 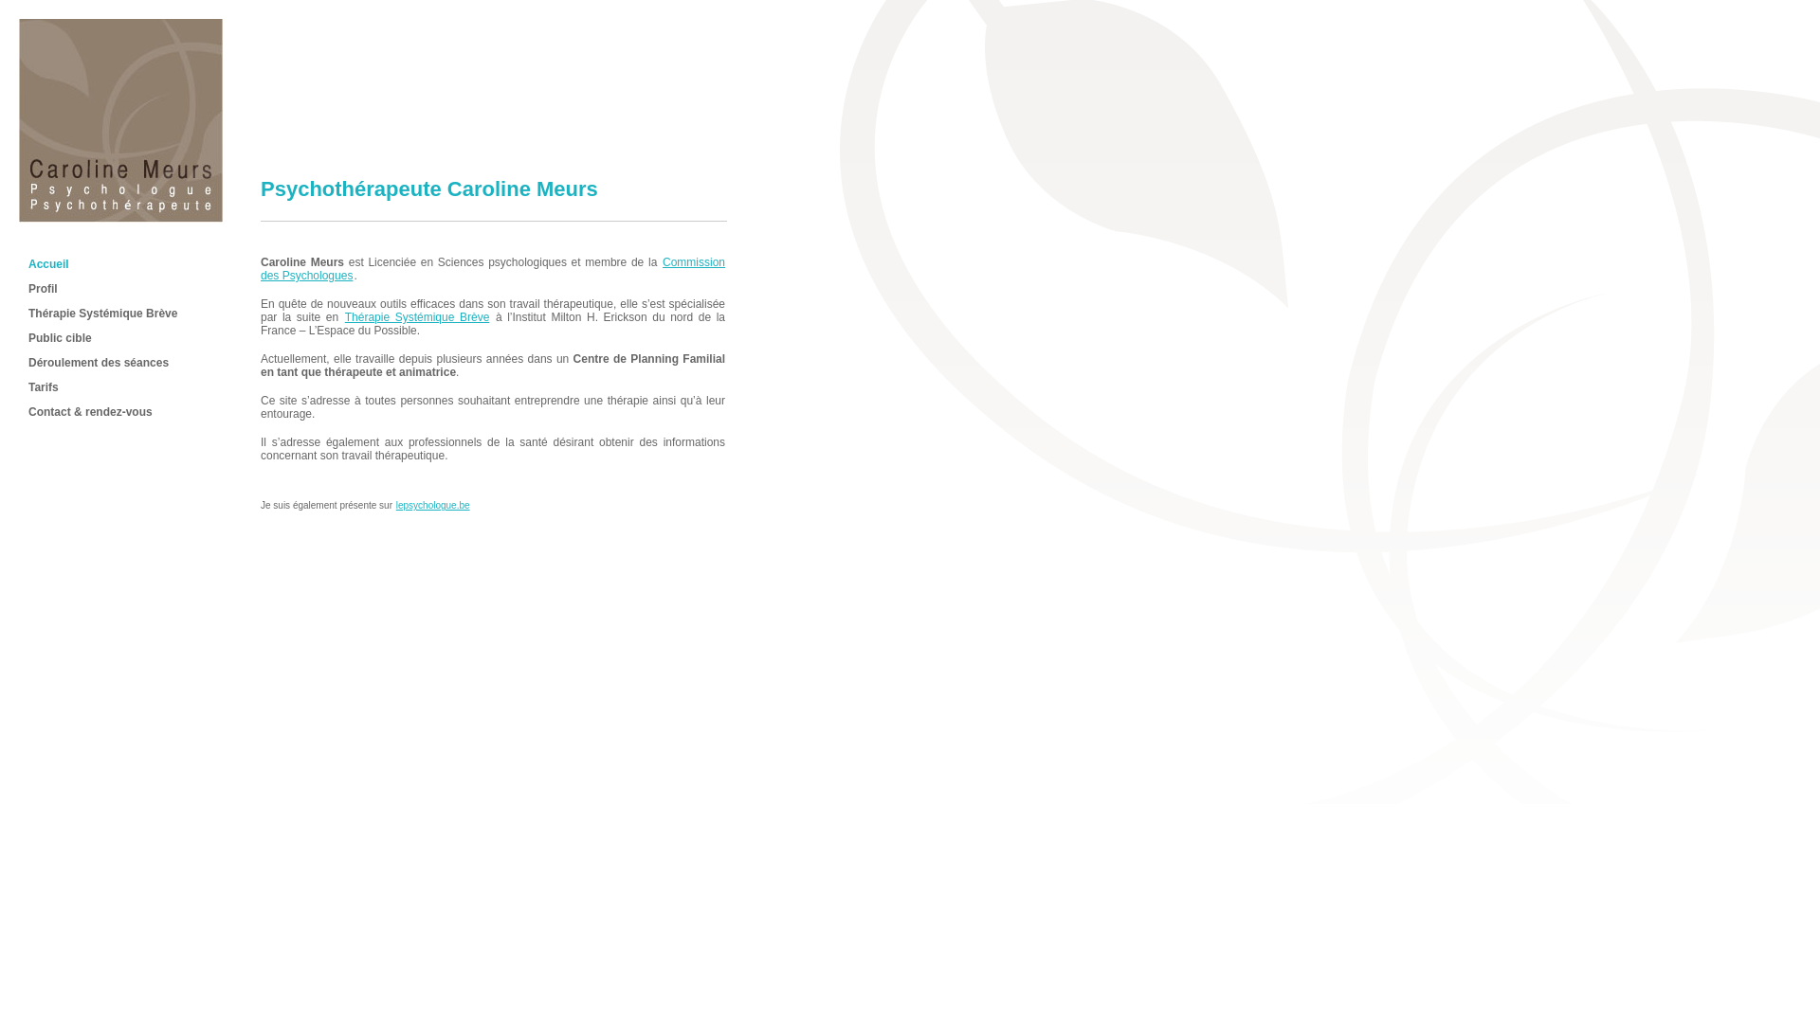 I want to click on Commission des Psychologues, so click(x=493, y=269).